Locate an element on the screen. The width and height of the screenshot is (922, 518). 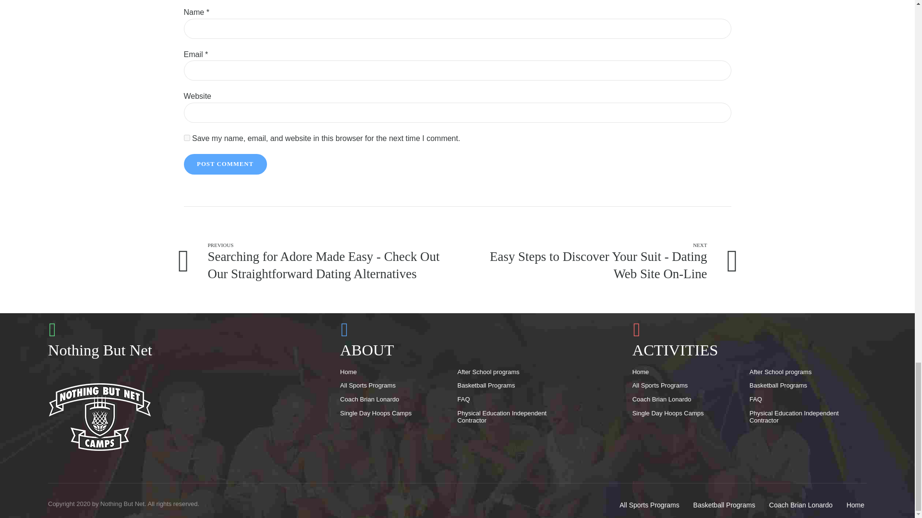
Basketball Programs is located at coordinates (779, 385).